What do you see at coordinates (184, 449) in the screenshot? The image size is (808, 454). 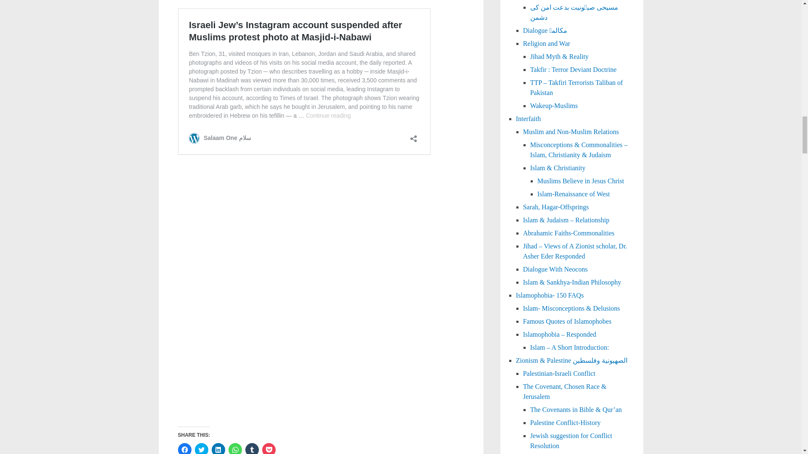 I see `Click to share on Facebook` at bounding box center [184, 449].